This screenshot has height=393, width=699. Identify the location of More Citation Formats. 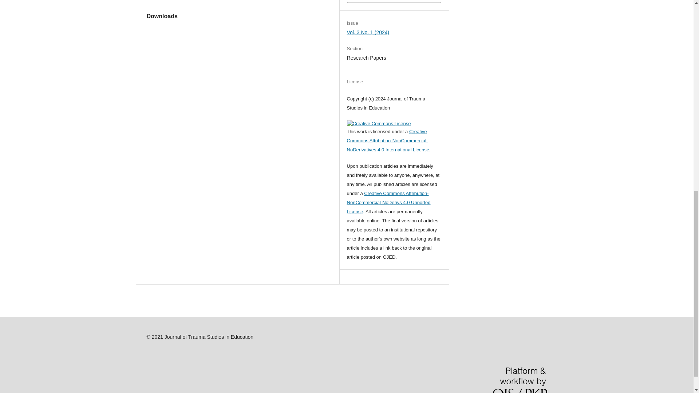
(394, 1).